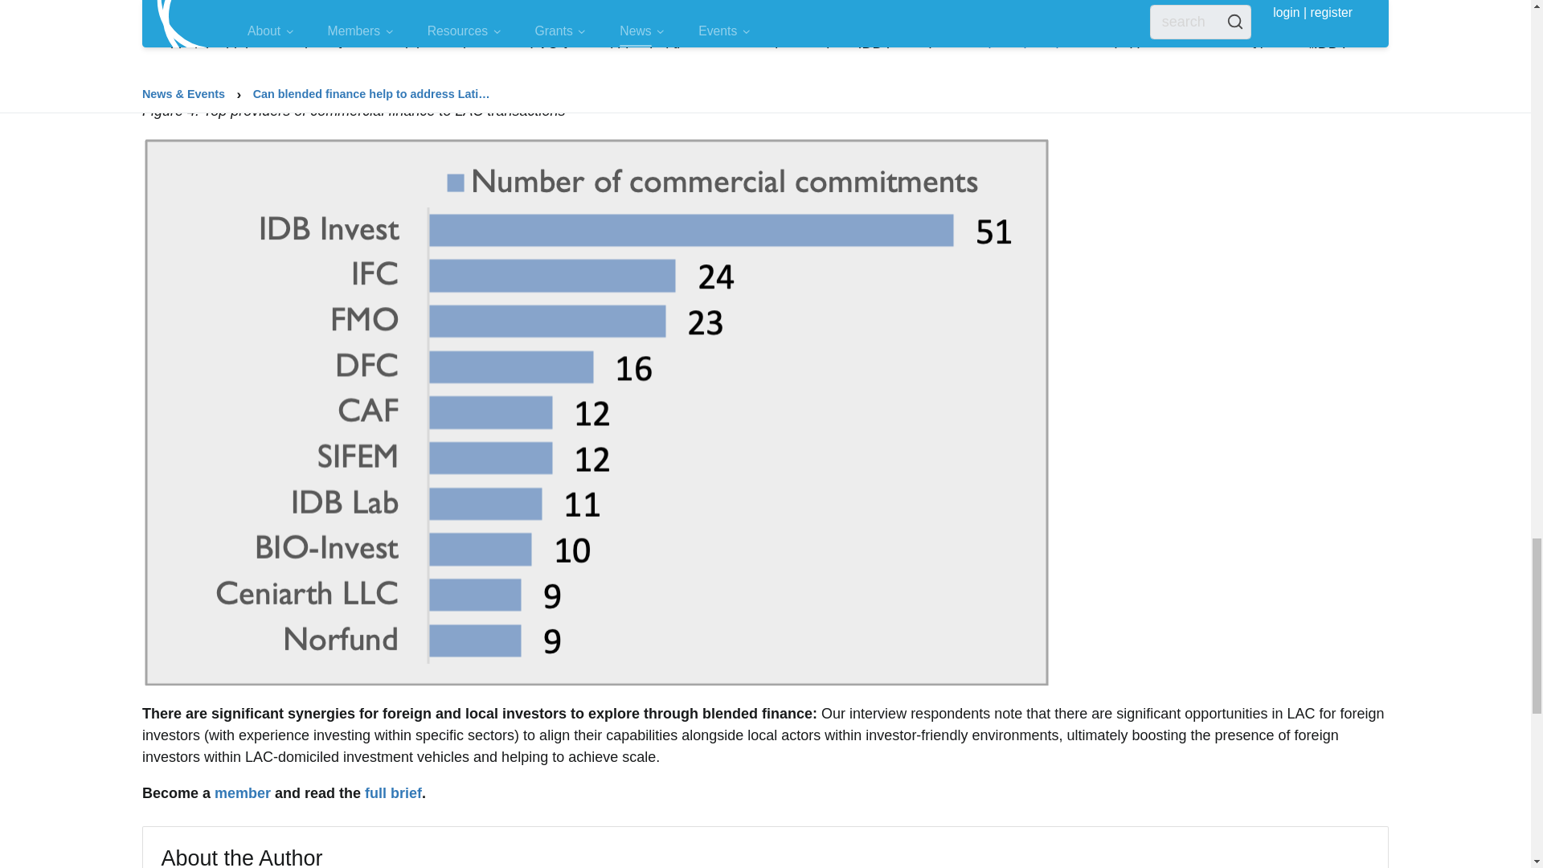 Image resolution: width=1543 pixels, height=868 pixels. I want to click on member, so click(243, 792).